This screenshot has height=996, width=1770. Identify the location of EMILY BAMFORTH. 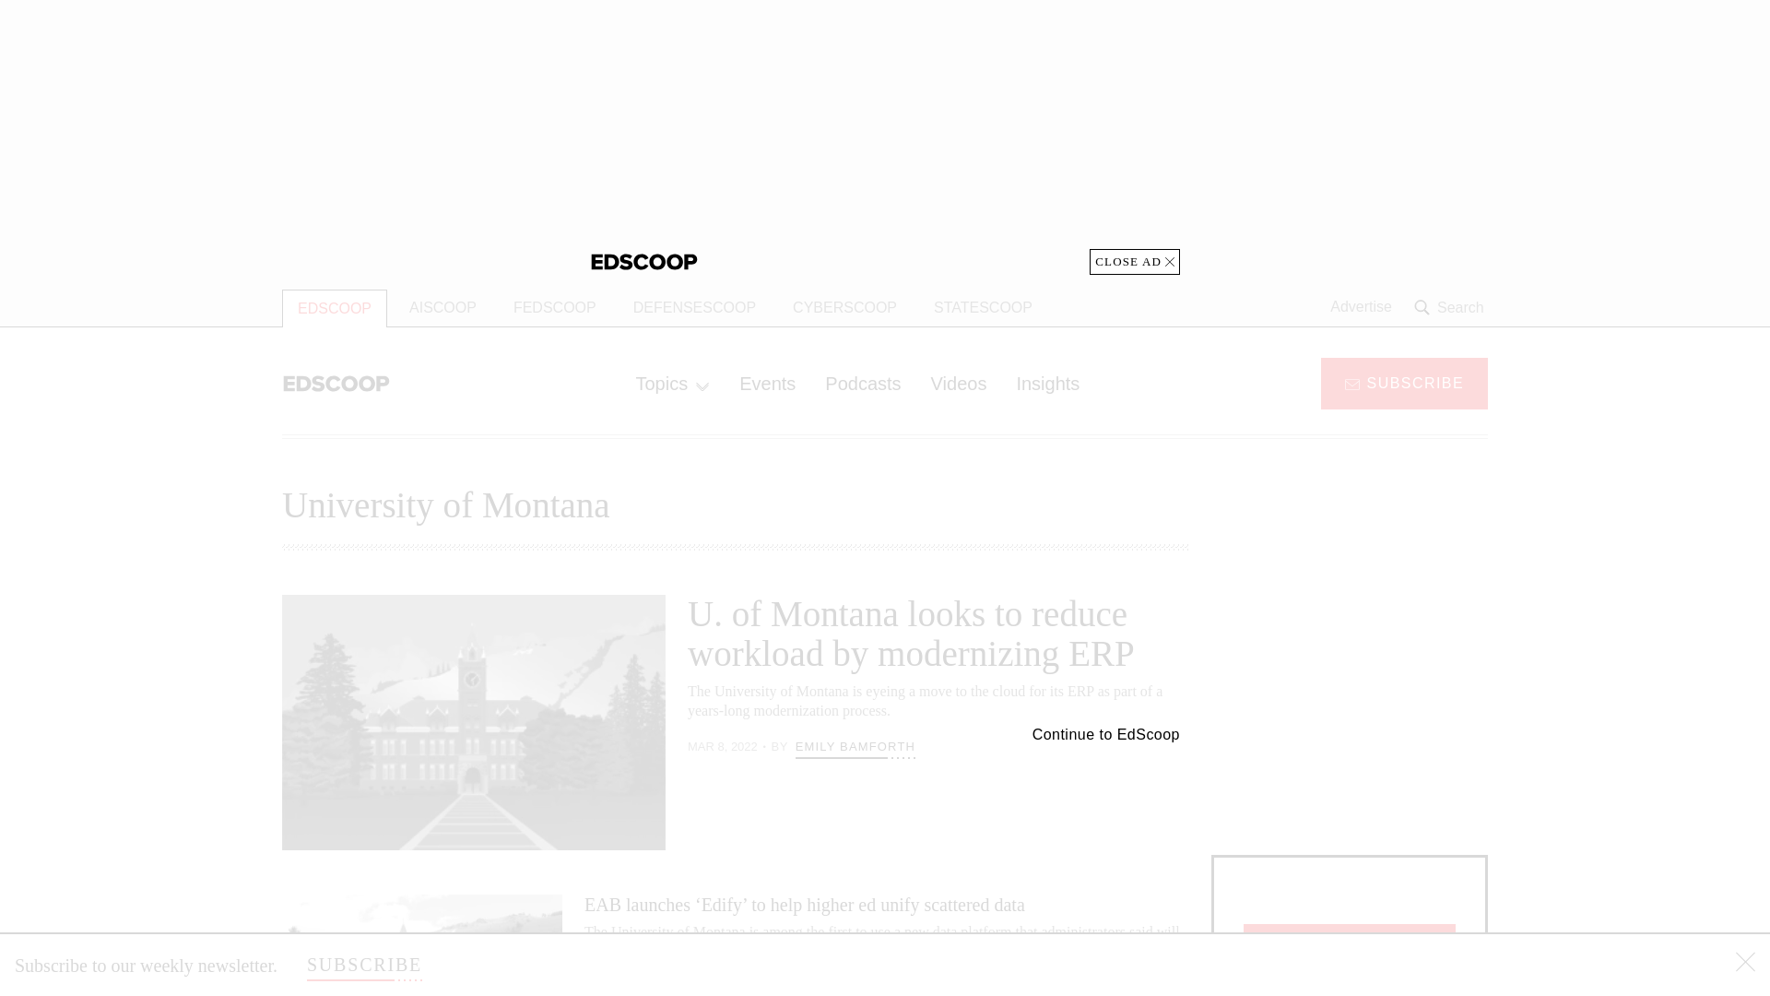
(855, 746).